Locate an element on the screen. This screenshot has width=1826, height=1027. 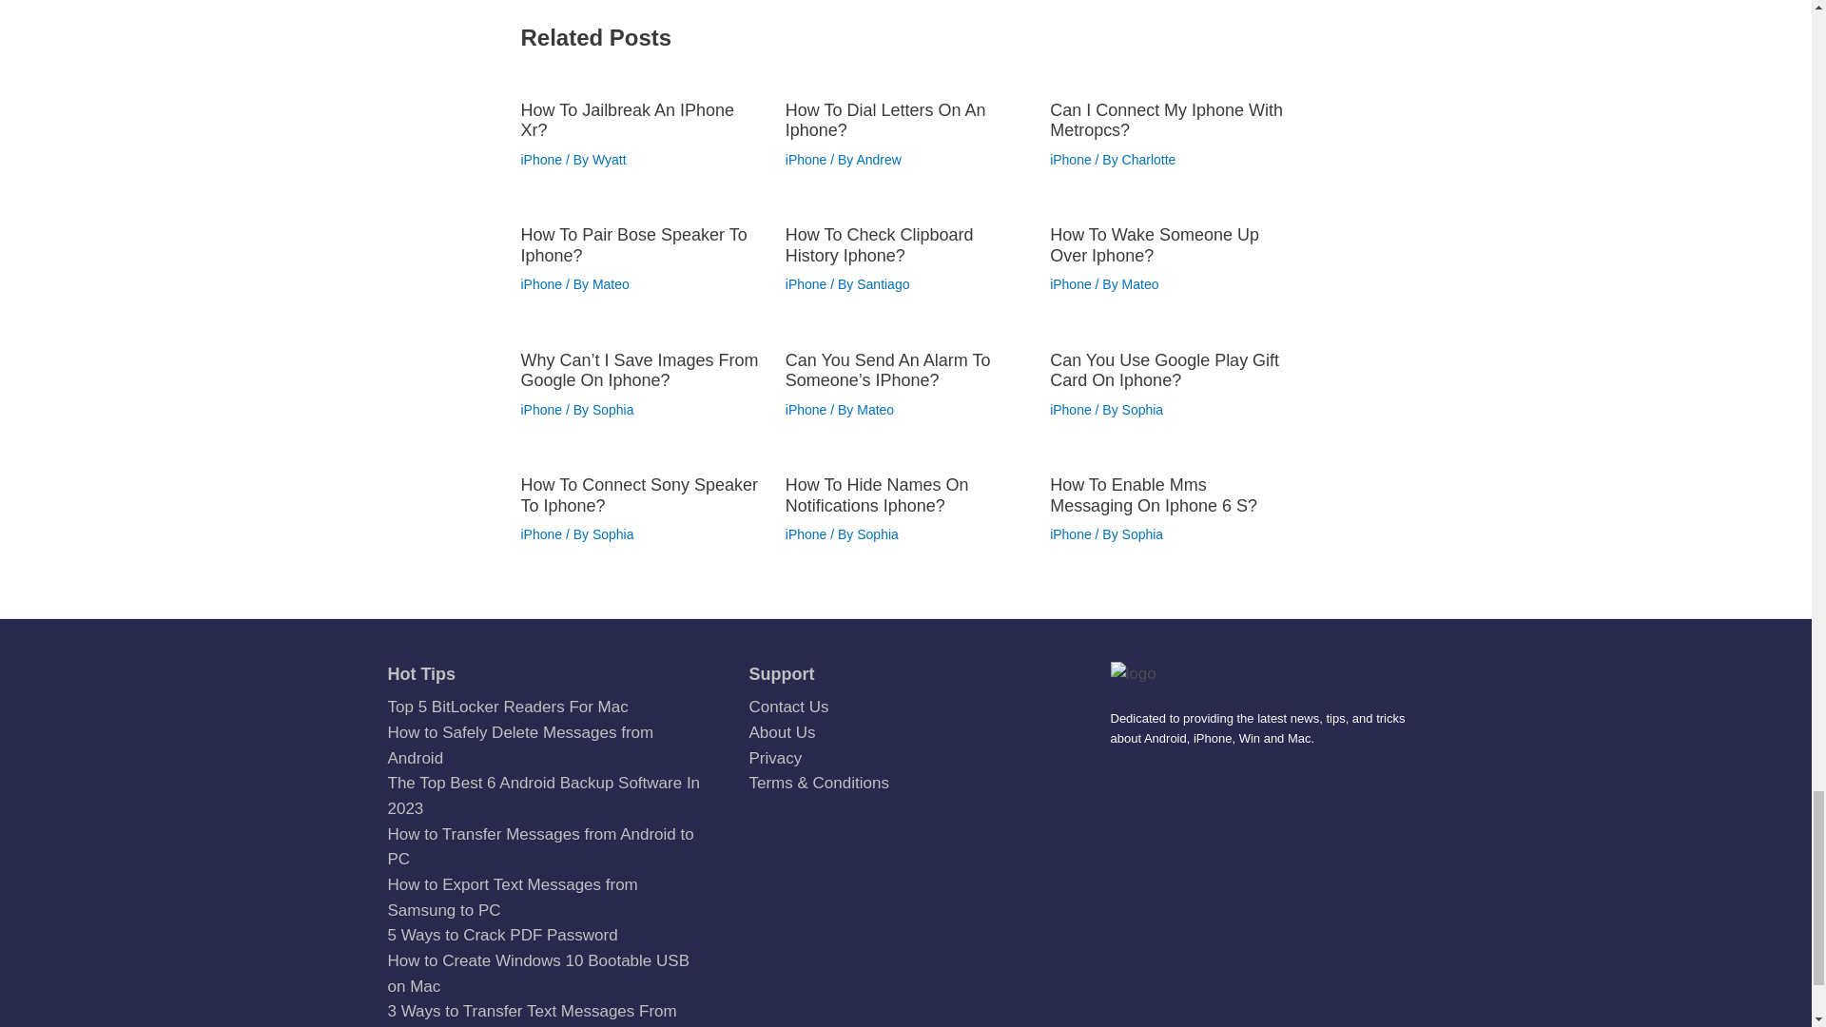
View all posts by Wyatt is located at coordinates (609, 160).